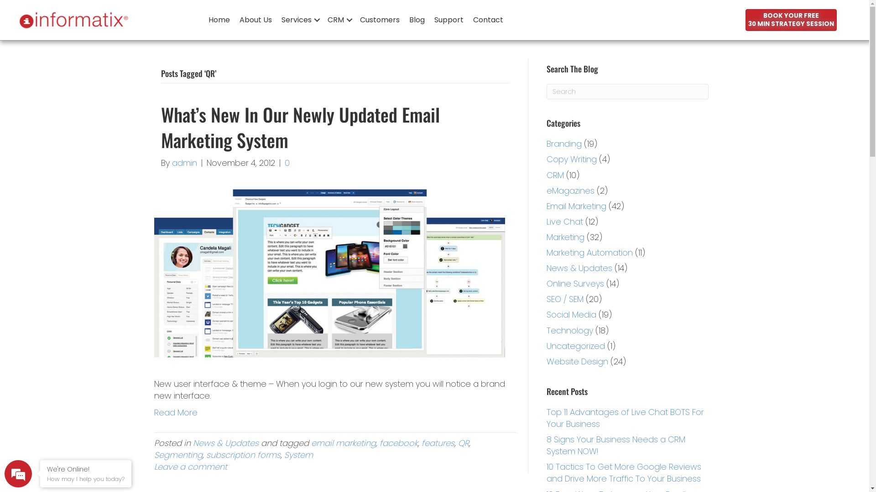 This screenshot has width=876, height=492. Describe the element at coordinates (628, 92) in the screenshot. I see `Type and press Enter to search.` at that location.